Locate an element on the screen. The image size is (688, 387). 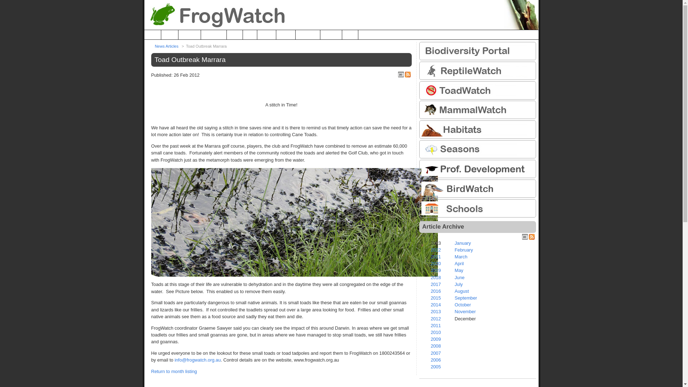
2014 is located at coordinates (436, 305).